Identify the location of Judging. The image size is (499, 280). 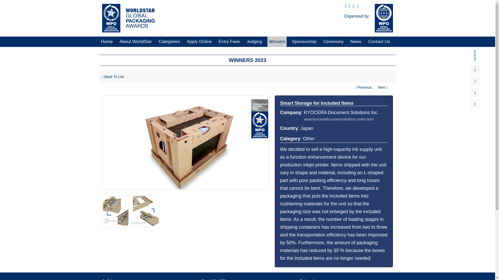
(254, 42).